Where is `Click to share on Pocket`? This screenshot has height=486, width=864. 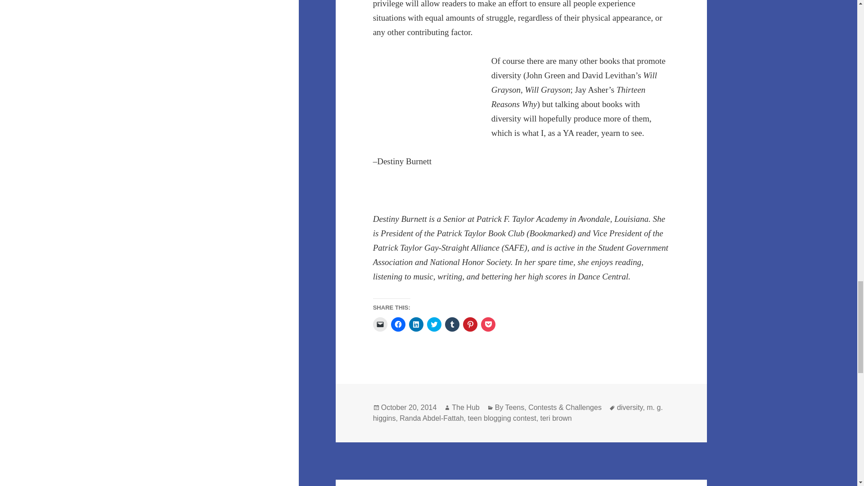
Click to share on Pocket is located at coordinates (488, 324).